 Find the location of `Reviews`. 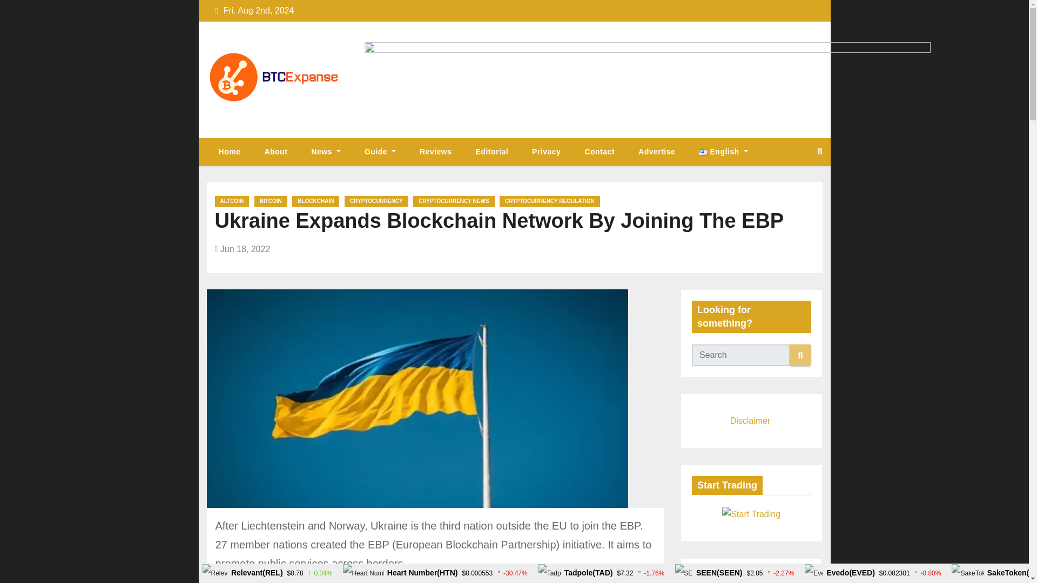

Reviews is located at coordinates (435, 151).